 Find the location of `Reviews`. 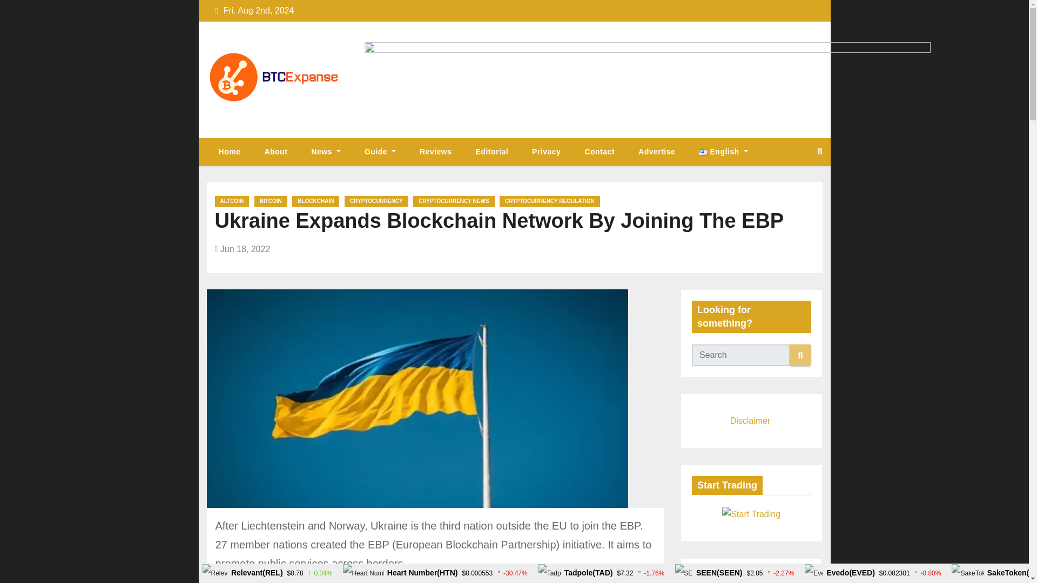

Reviews is located at coordinates (435, 151).